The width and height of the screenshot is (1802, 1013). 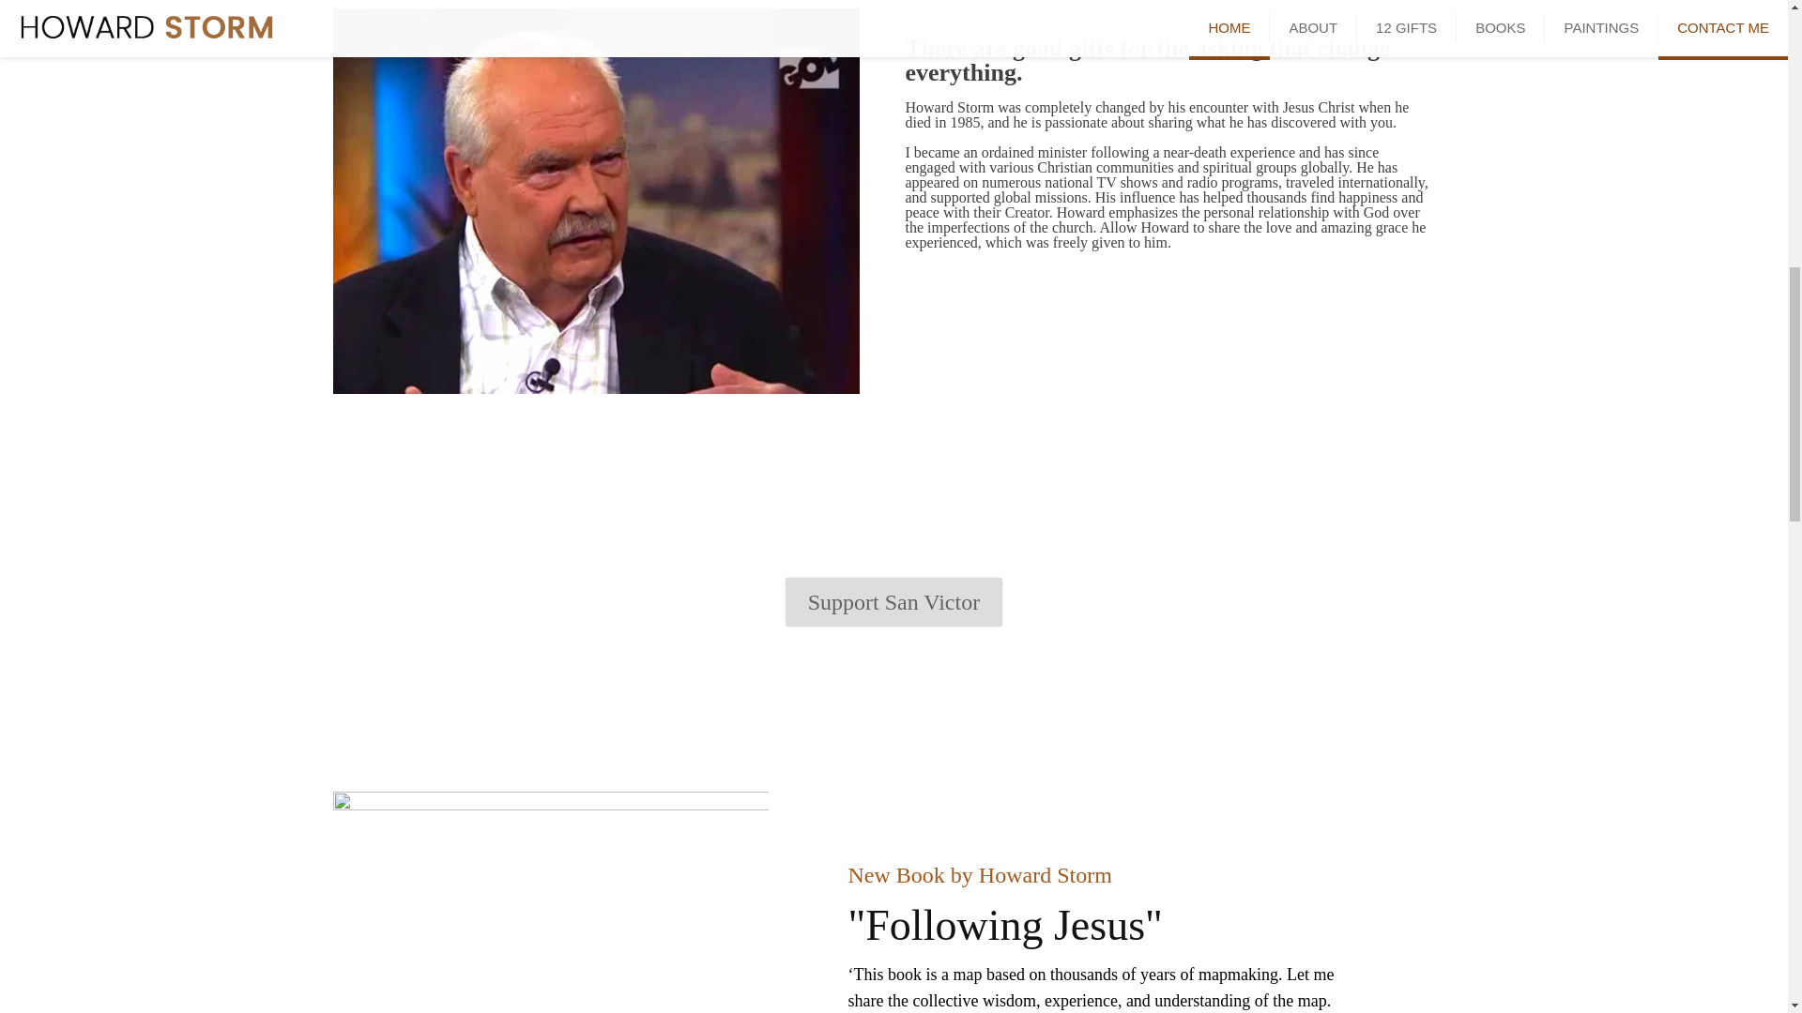 I want to click on Support San Victor, so click(x=876, y=597).